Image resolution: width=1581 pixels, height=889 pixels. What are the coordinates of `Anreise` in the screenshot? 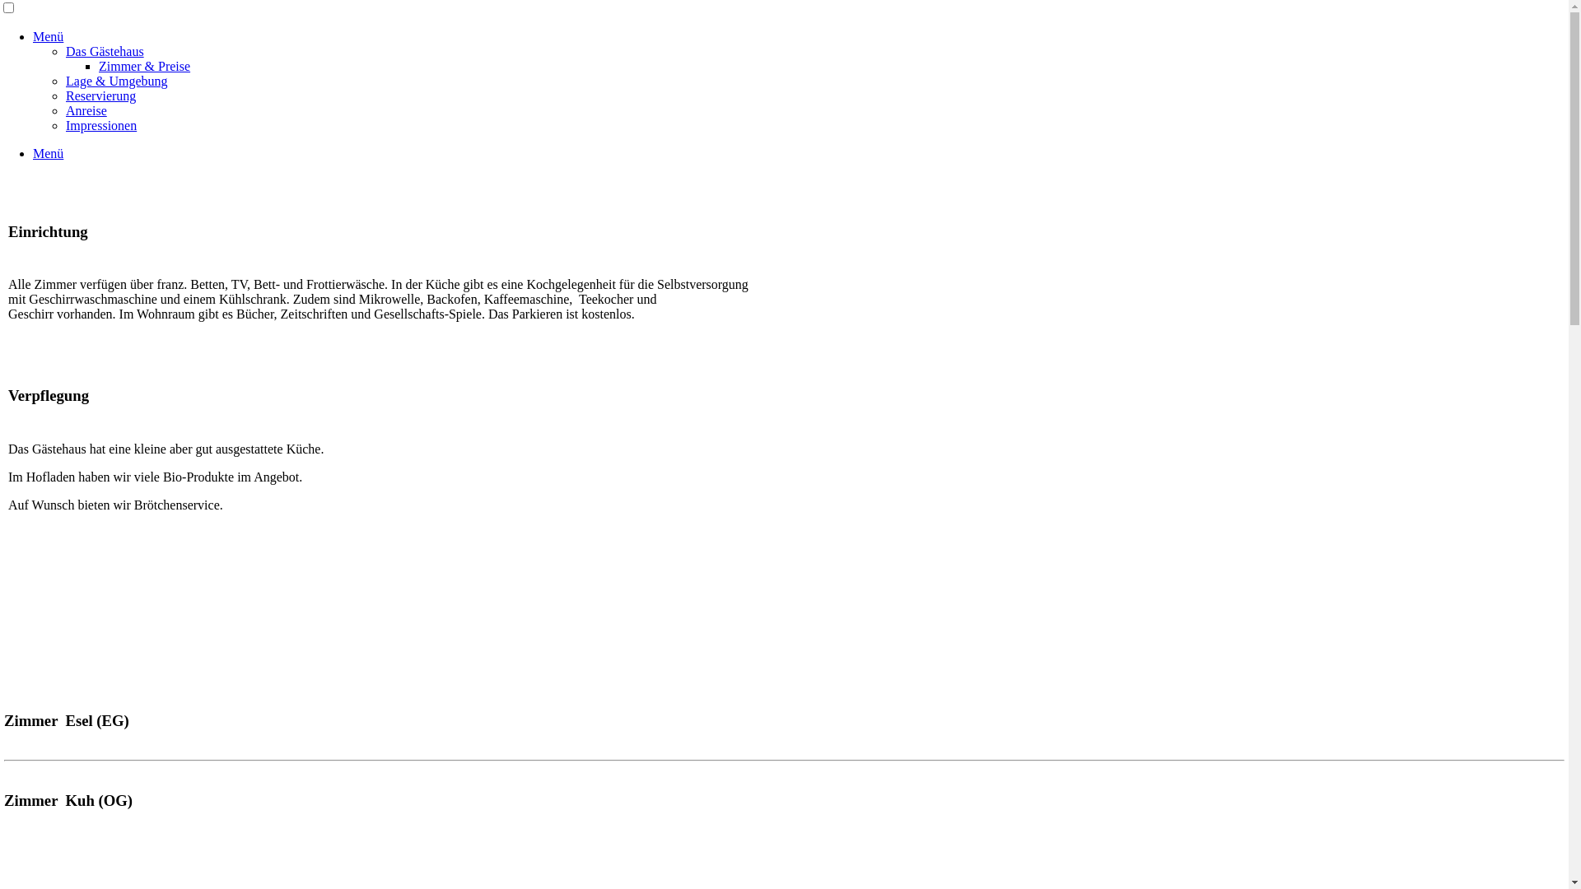 It's located at (86, 110).